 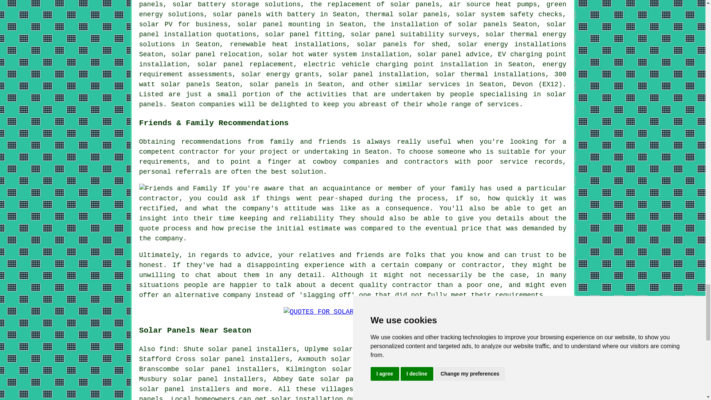 What do you see at coordinates (406, 14) in the screenshot?
I see `thermal solar panels` at bounding box center [406, 14].